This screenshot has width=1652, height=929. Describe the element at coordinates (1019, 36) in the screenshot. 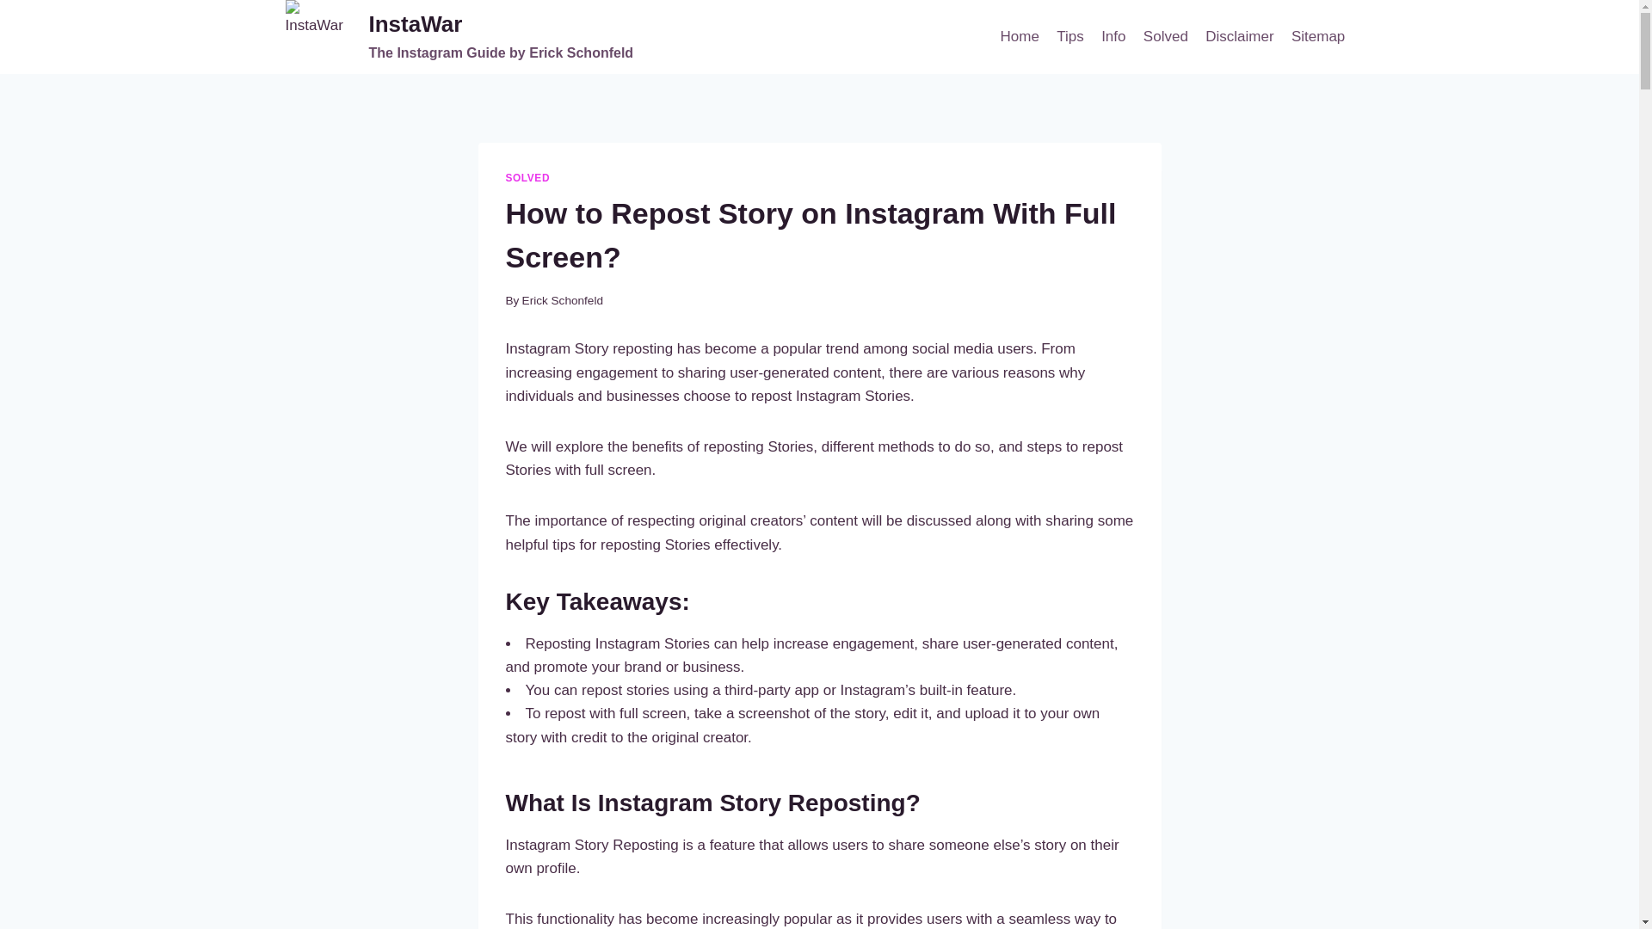

I see `Home` at that location.